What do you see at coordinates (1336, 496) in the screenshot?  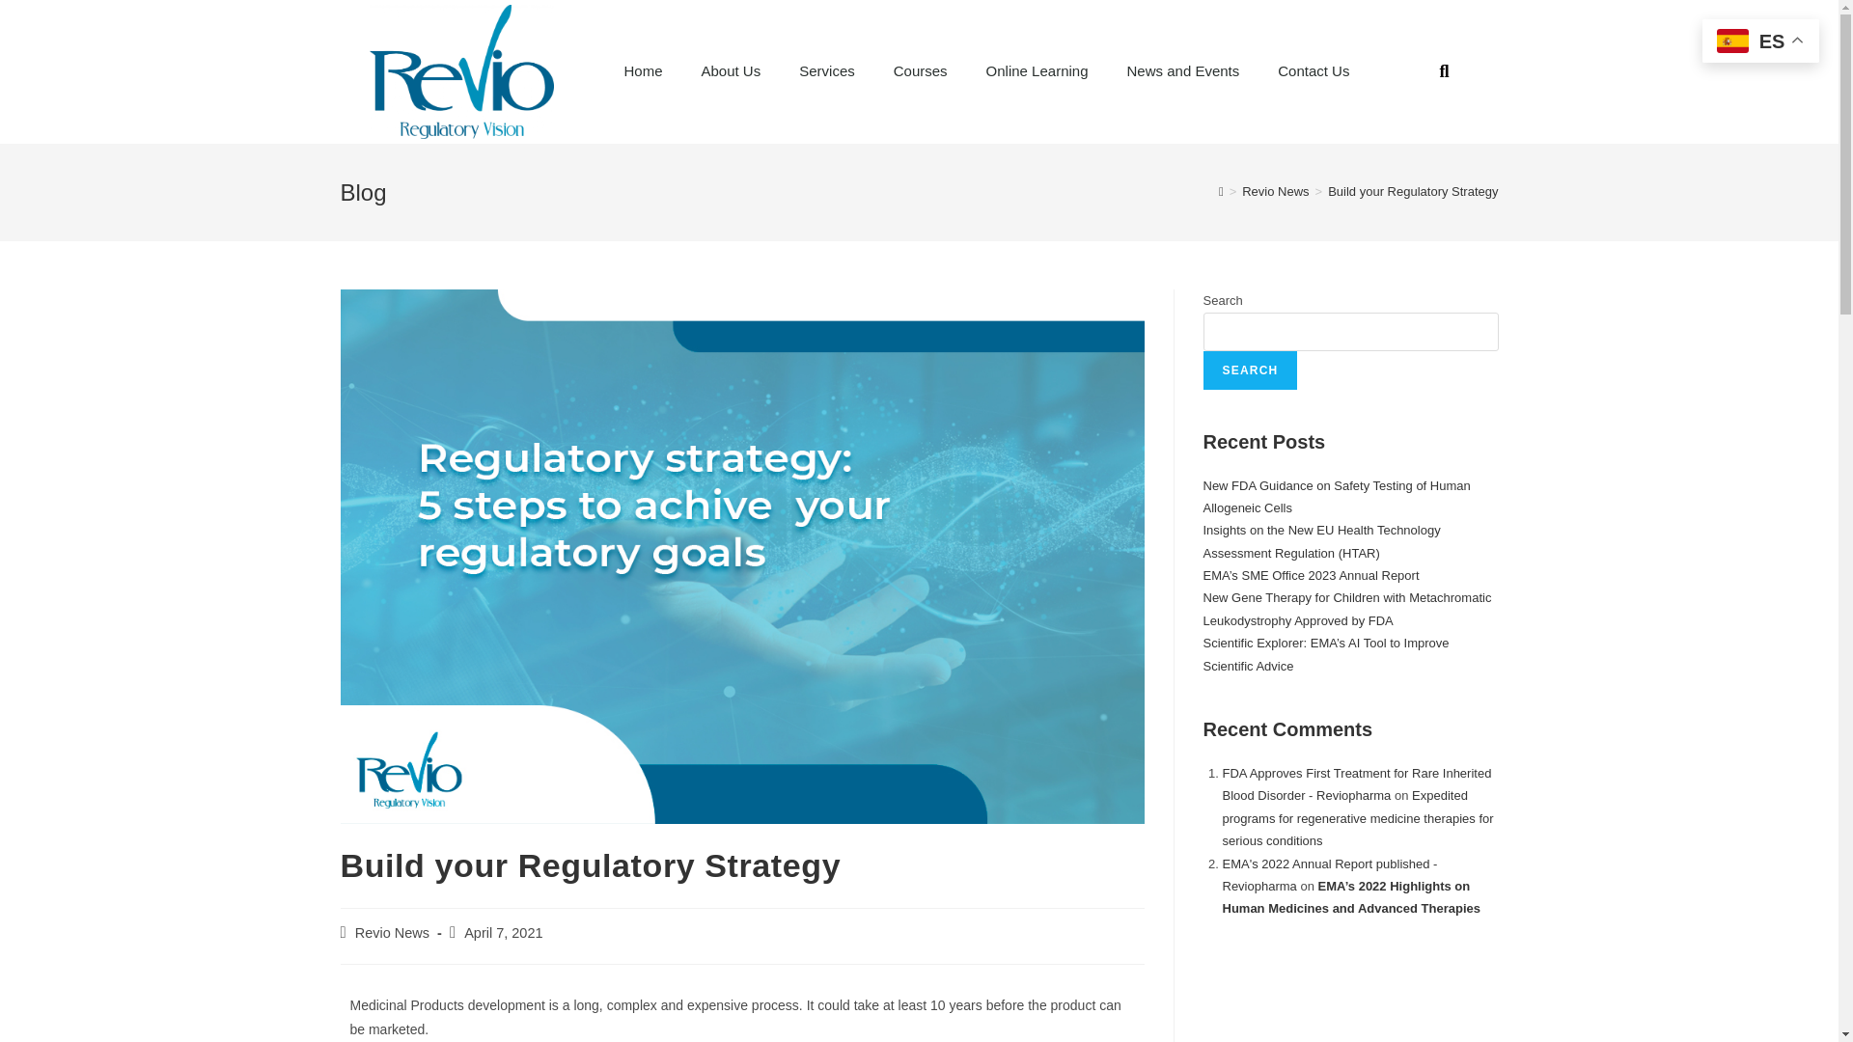 I see `New FDA Guidance on Safety Testing of Human Allogeneic Cells` at bounding box center [1336, 496].